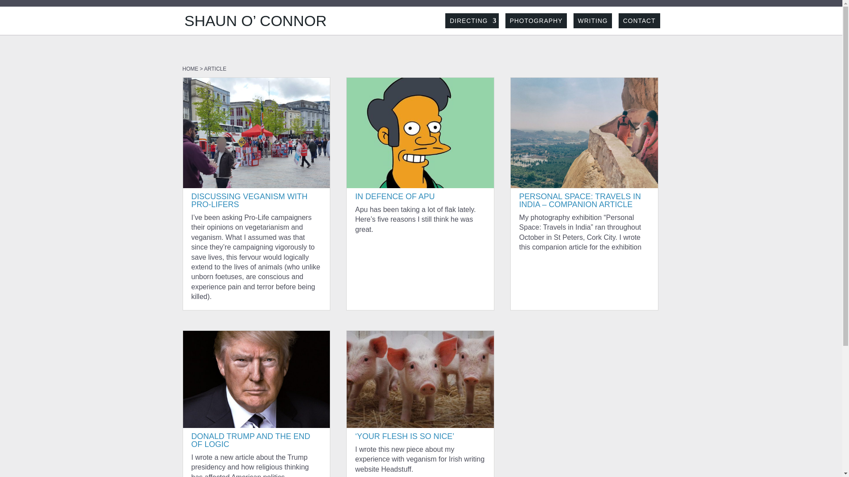 This screenshot has height=477, width=849. Describe the element at coordinates (250, 440) in the screenshot. I see `DONALD TRUMP AND THE END OF LOGIC` at that location.